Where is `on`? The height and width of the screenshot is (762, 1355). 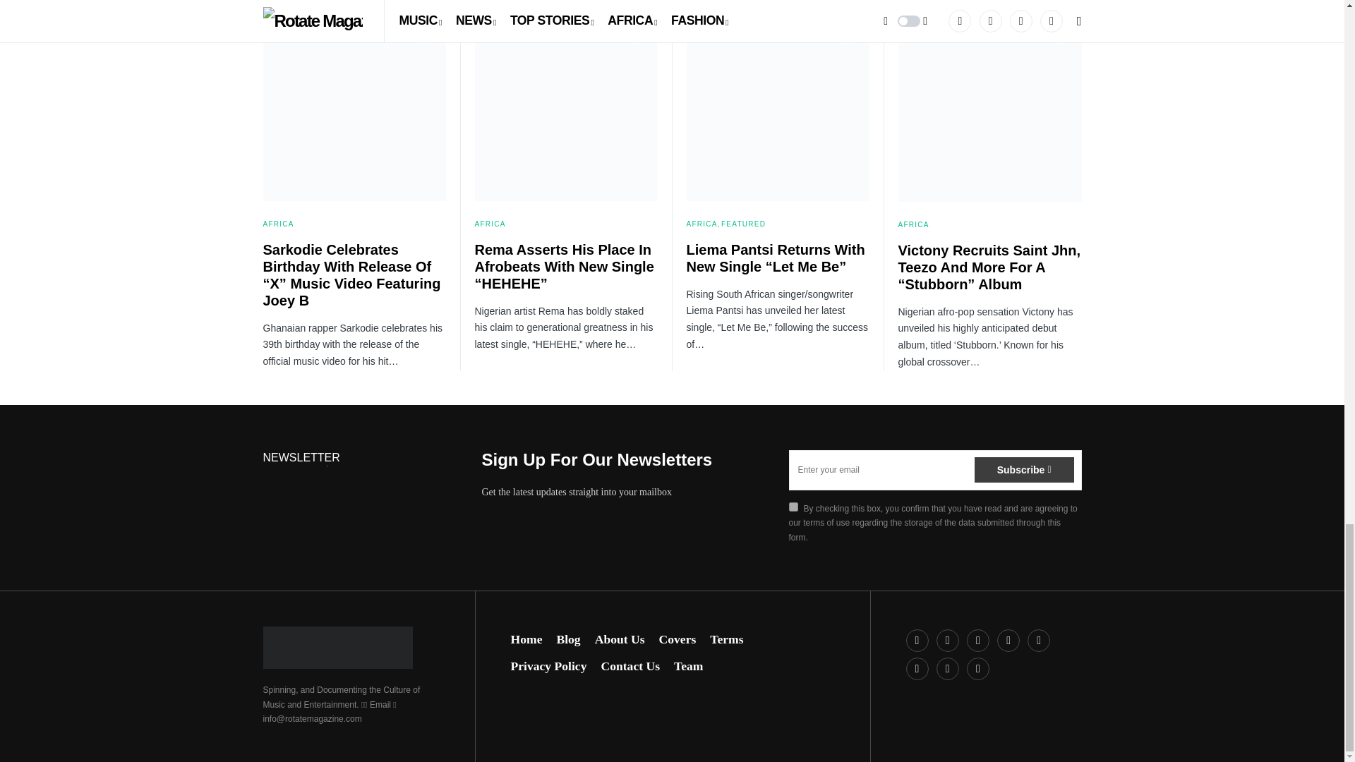 on is located at coordinates (793, 507).